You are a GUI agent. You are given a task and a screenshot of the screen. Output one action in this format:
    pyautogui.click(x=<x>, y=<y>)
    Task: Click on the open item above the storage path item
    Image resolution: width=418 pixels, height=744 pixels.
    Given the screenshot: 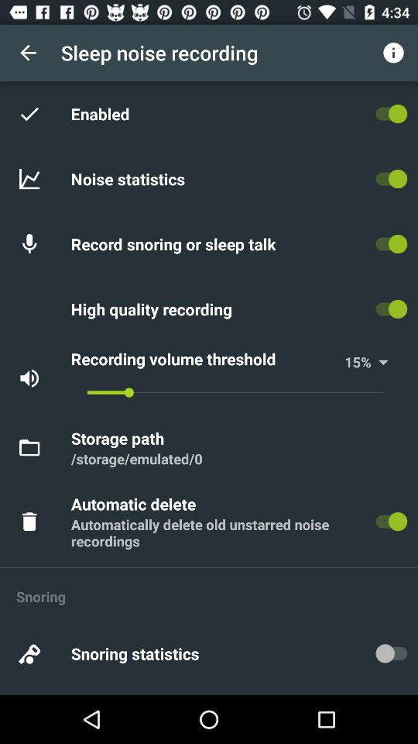 What is the action you would take?
    pyautogui.click(x=235, y=392)
    